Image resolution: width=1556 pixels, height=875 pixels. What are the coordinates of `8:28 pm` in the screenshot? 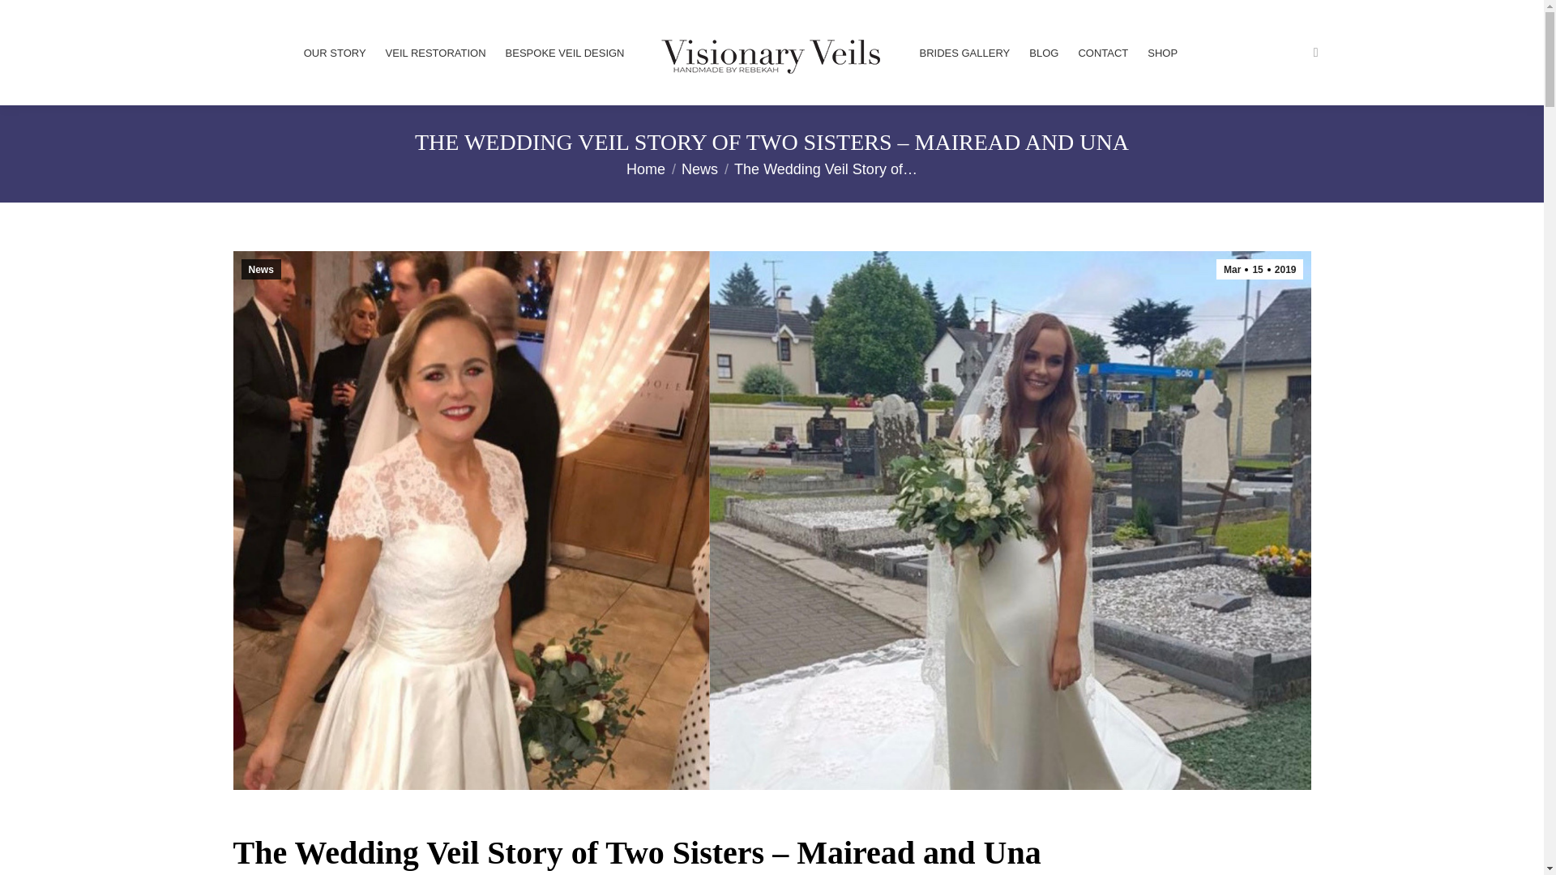 It's located at (1259, 269).